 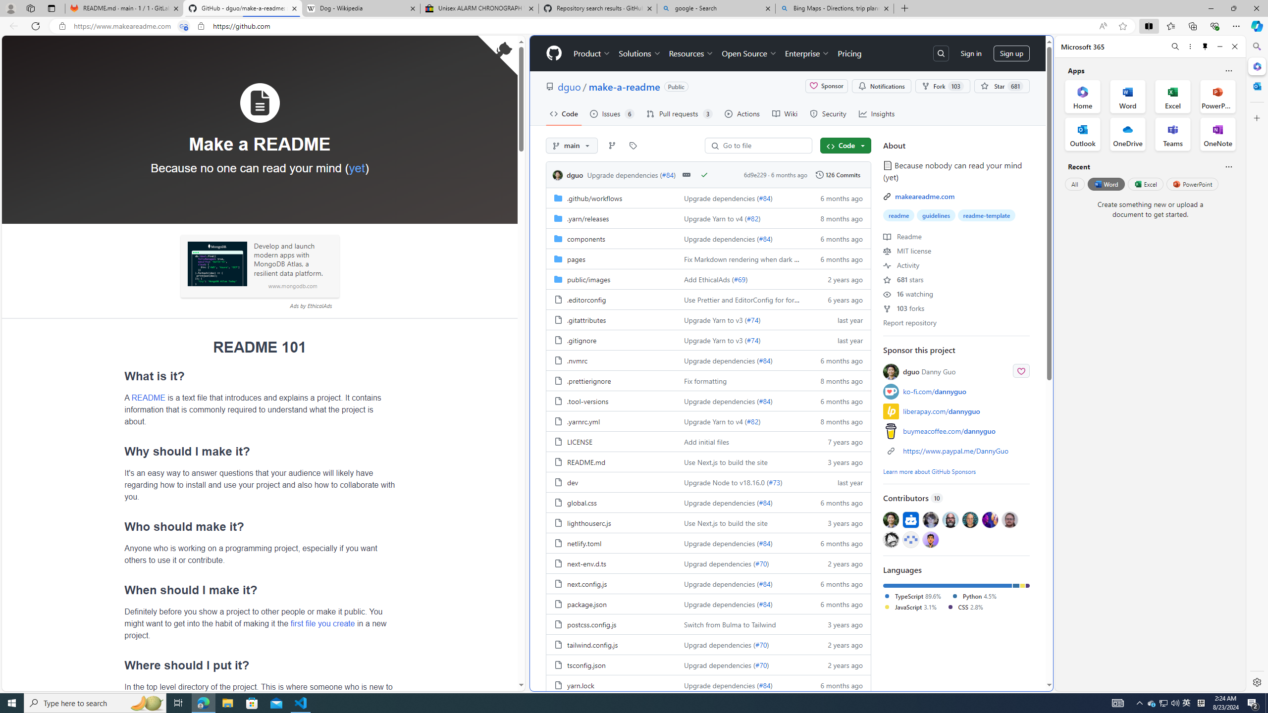 What do you see at coordinates (1193, 184) in the screenshot?
I see `PowerPoint` at bounding box center [1193, 184].